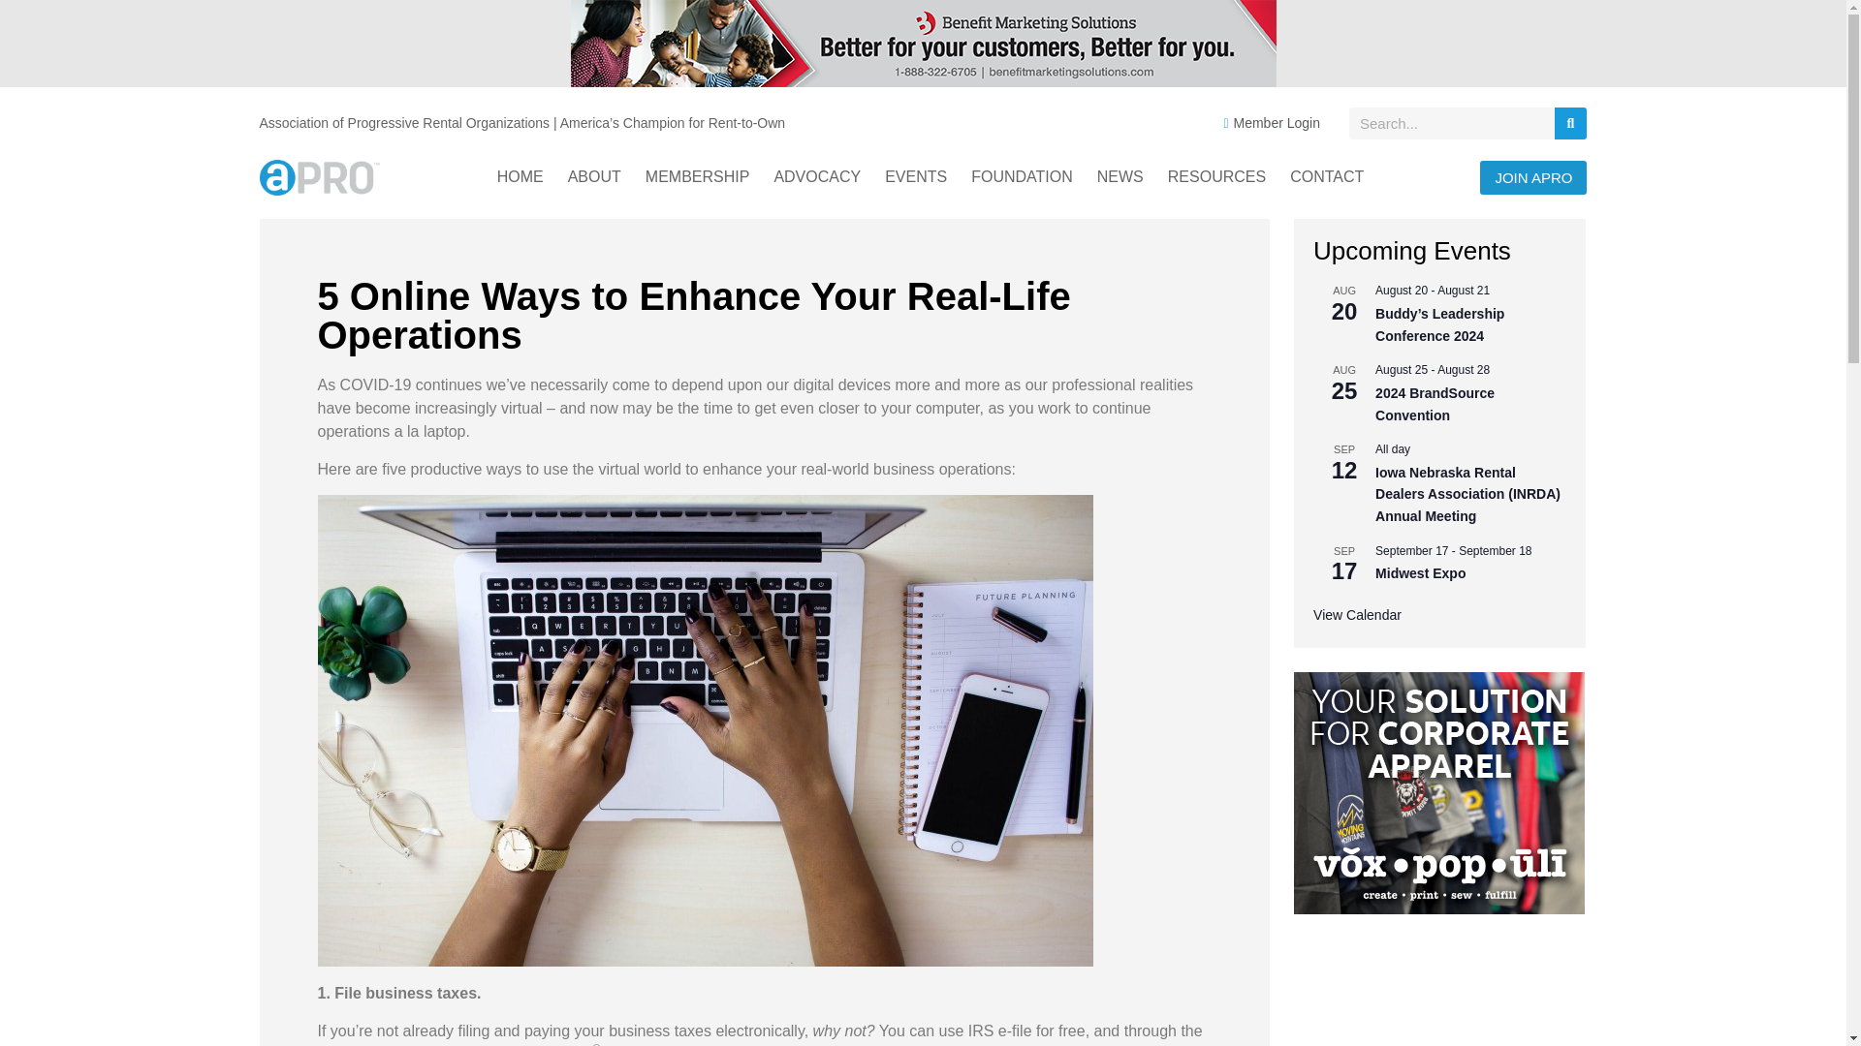  What do you see at coordinates (816, 176) in the screenshot?
I see `ADVOCACY` at bounding box center [816, 176].